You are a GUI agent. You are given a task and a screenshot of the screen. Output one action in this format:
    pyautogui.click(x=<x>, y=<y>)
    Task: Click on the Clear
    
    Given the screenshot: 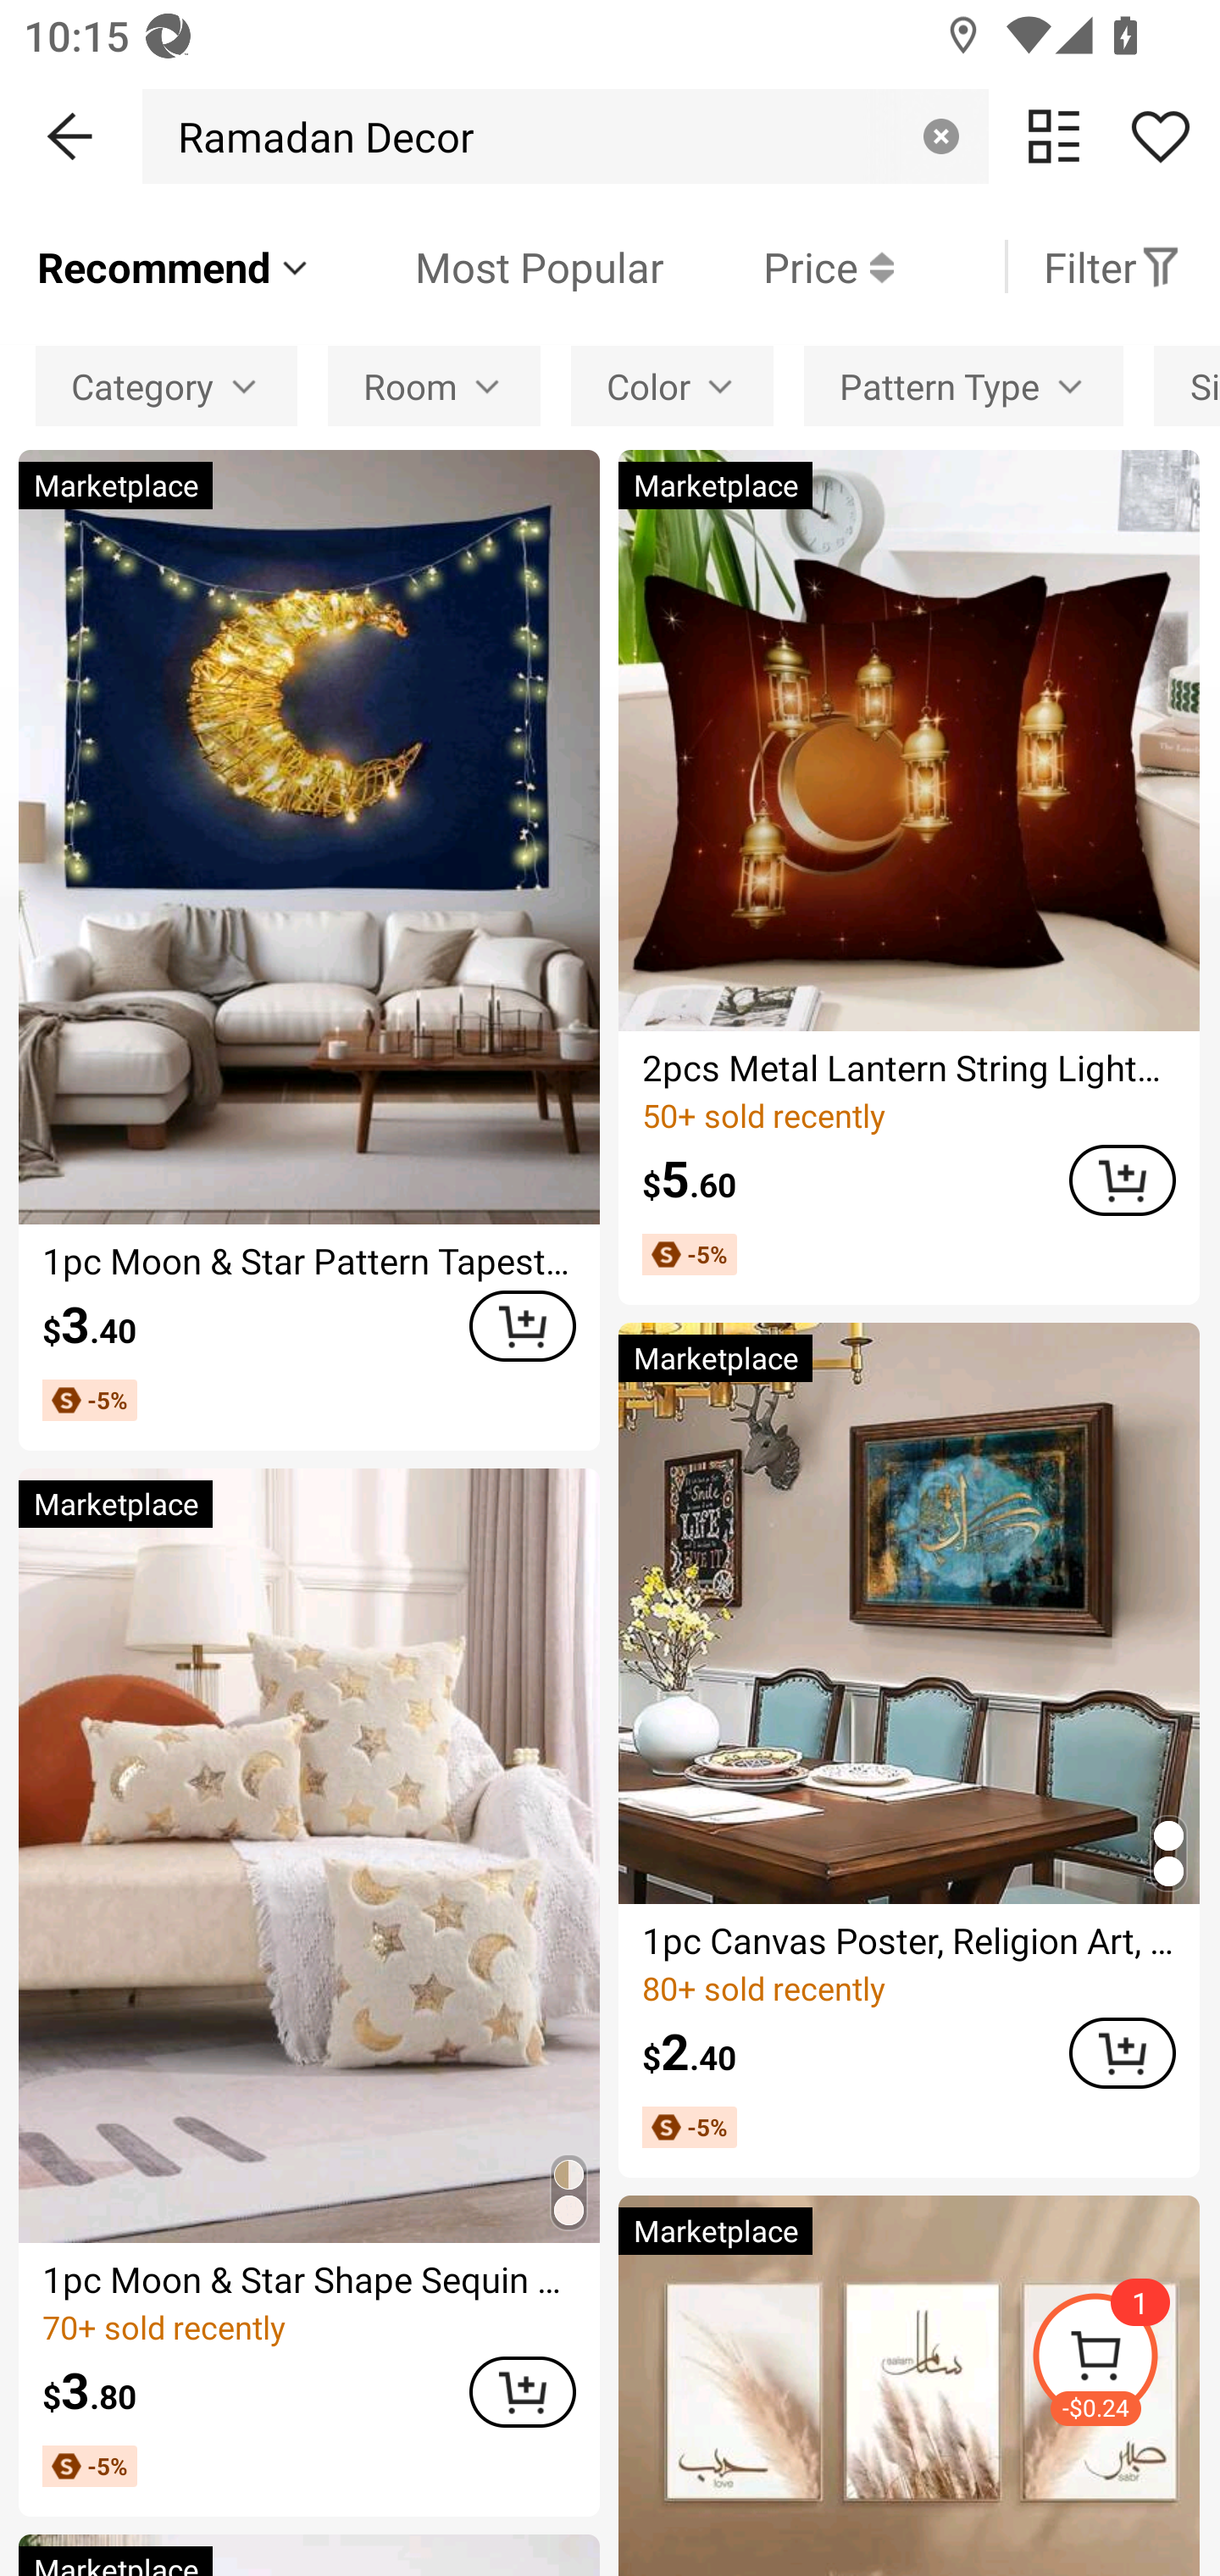 What is the action you would take?
    pyautogui.click(x=940, y=136)
    